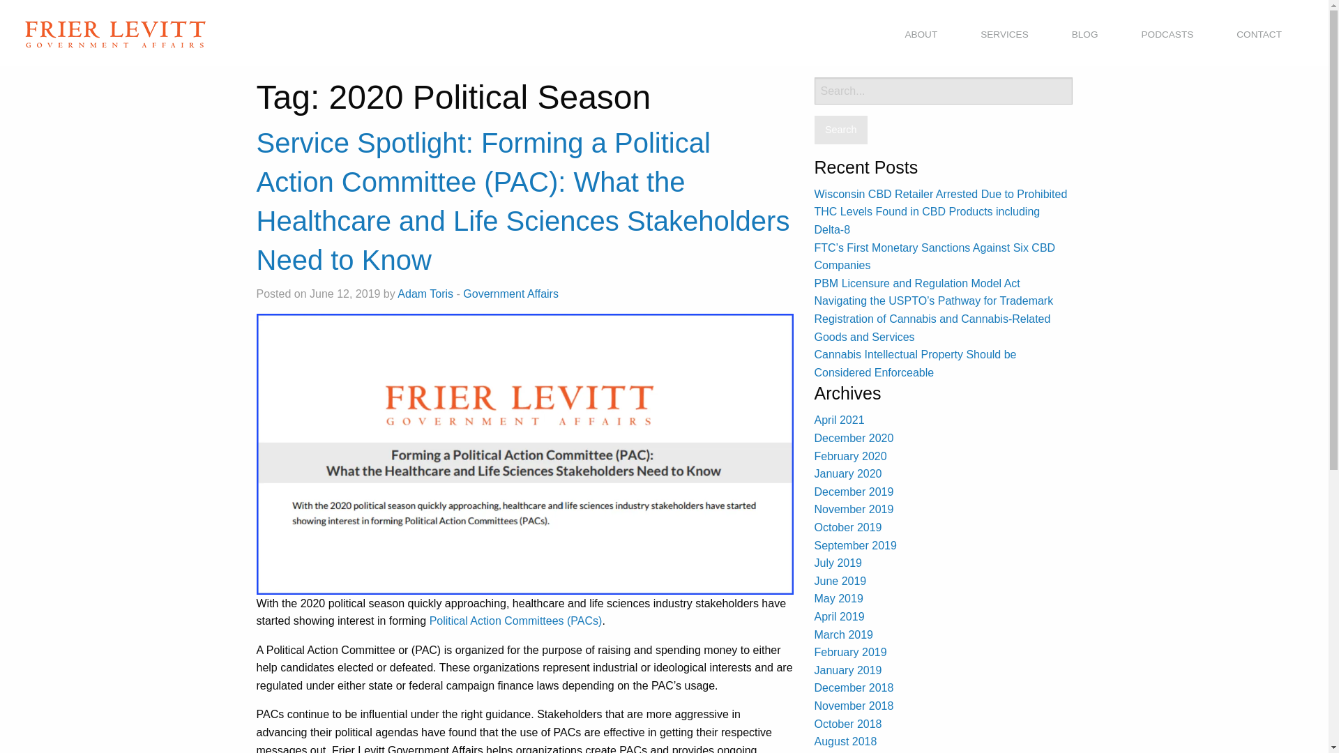  What do you see at coordinates (1167, 35) in the screenshot?
I see `PODCASTS` at bounding box center [1167, 35].